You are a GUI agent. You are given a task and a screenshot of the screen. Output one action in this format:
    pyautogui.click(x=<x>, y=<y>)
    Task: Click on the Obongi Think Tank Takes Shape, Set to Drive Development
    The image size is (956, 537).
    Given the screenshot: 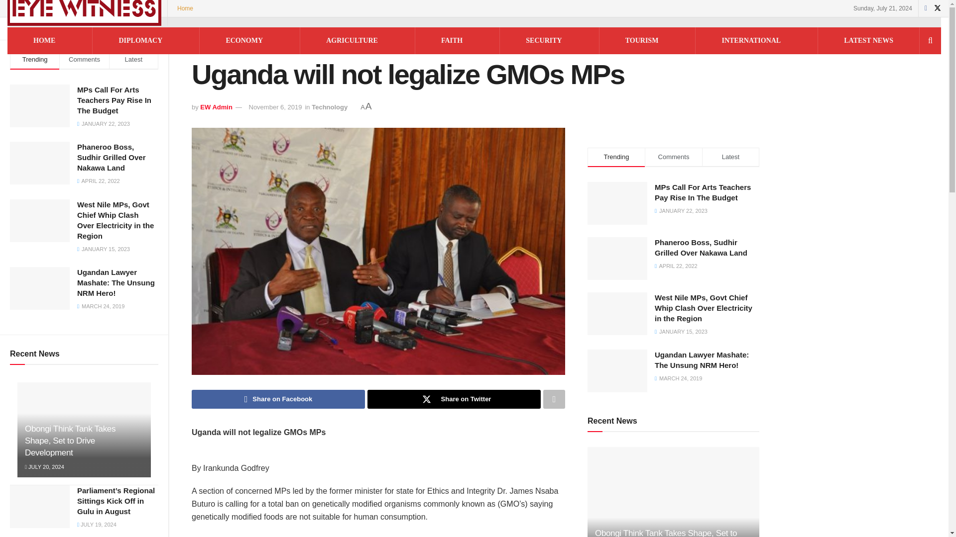 What is the action you would take?
    pyautogui.click(x=70, y=441)
    